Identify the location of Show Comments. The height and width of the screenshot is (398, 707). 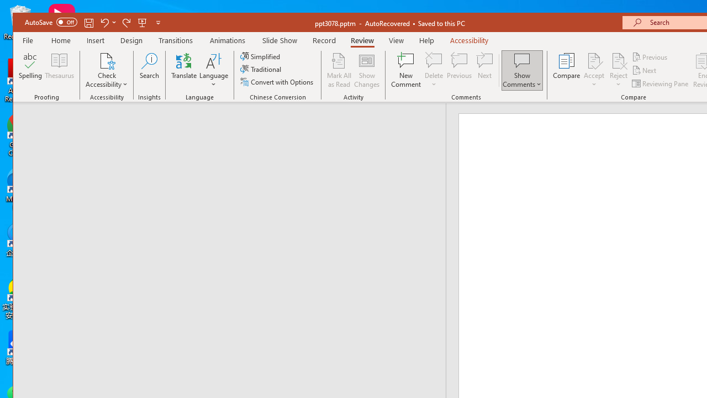
(522, 70).